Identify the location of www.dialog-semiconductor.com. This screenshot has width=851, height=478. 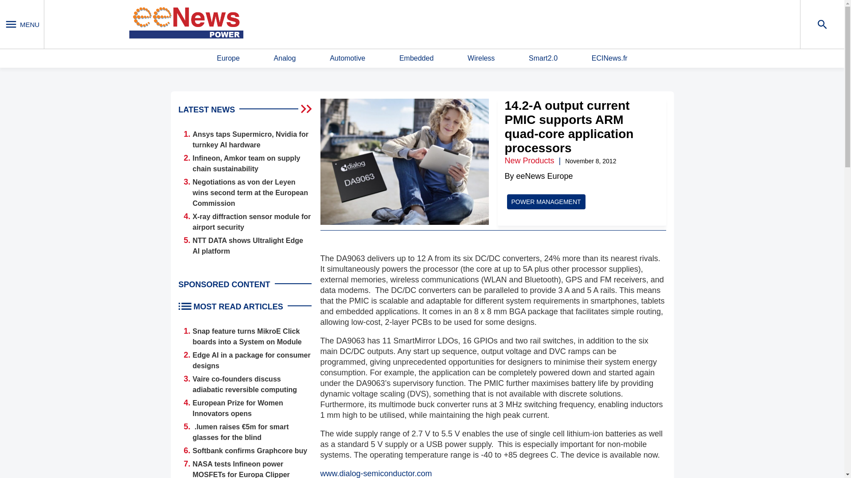
(375, 474).